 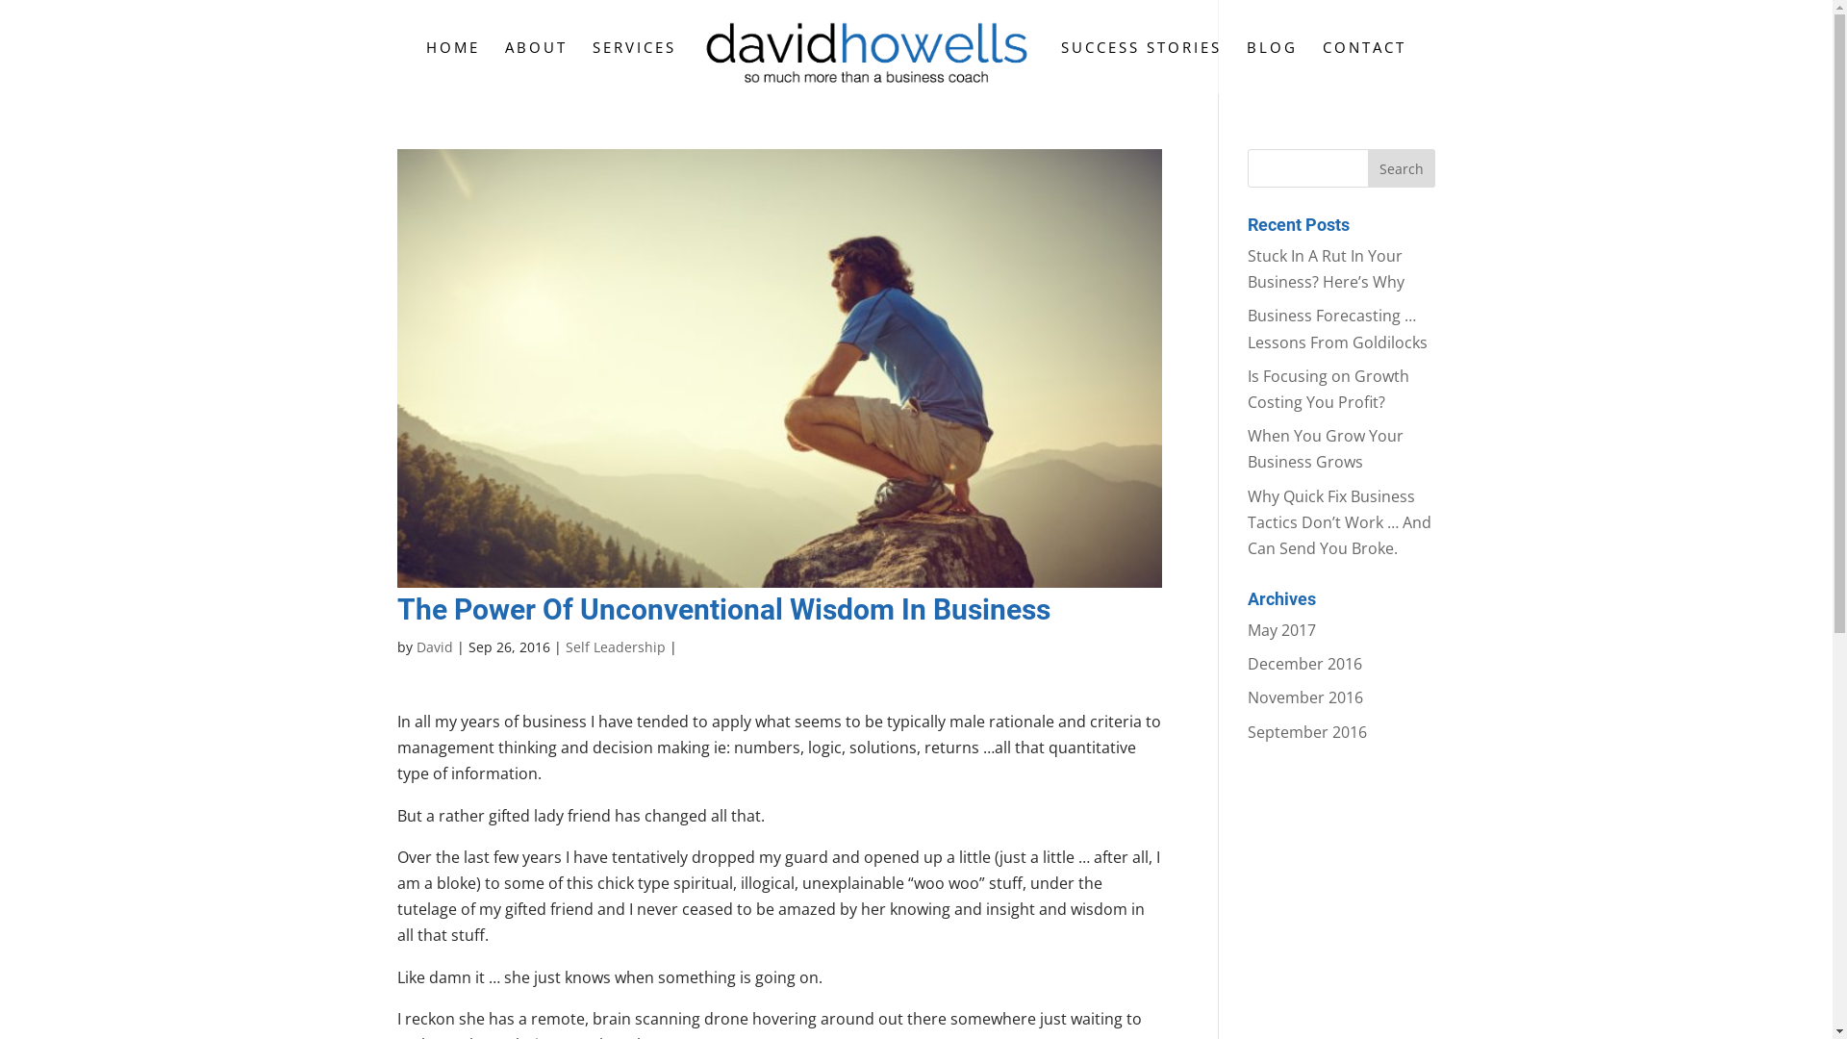 I want to click on SERVICES, so click(x=635, y=67).